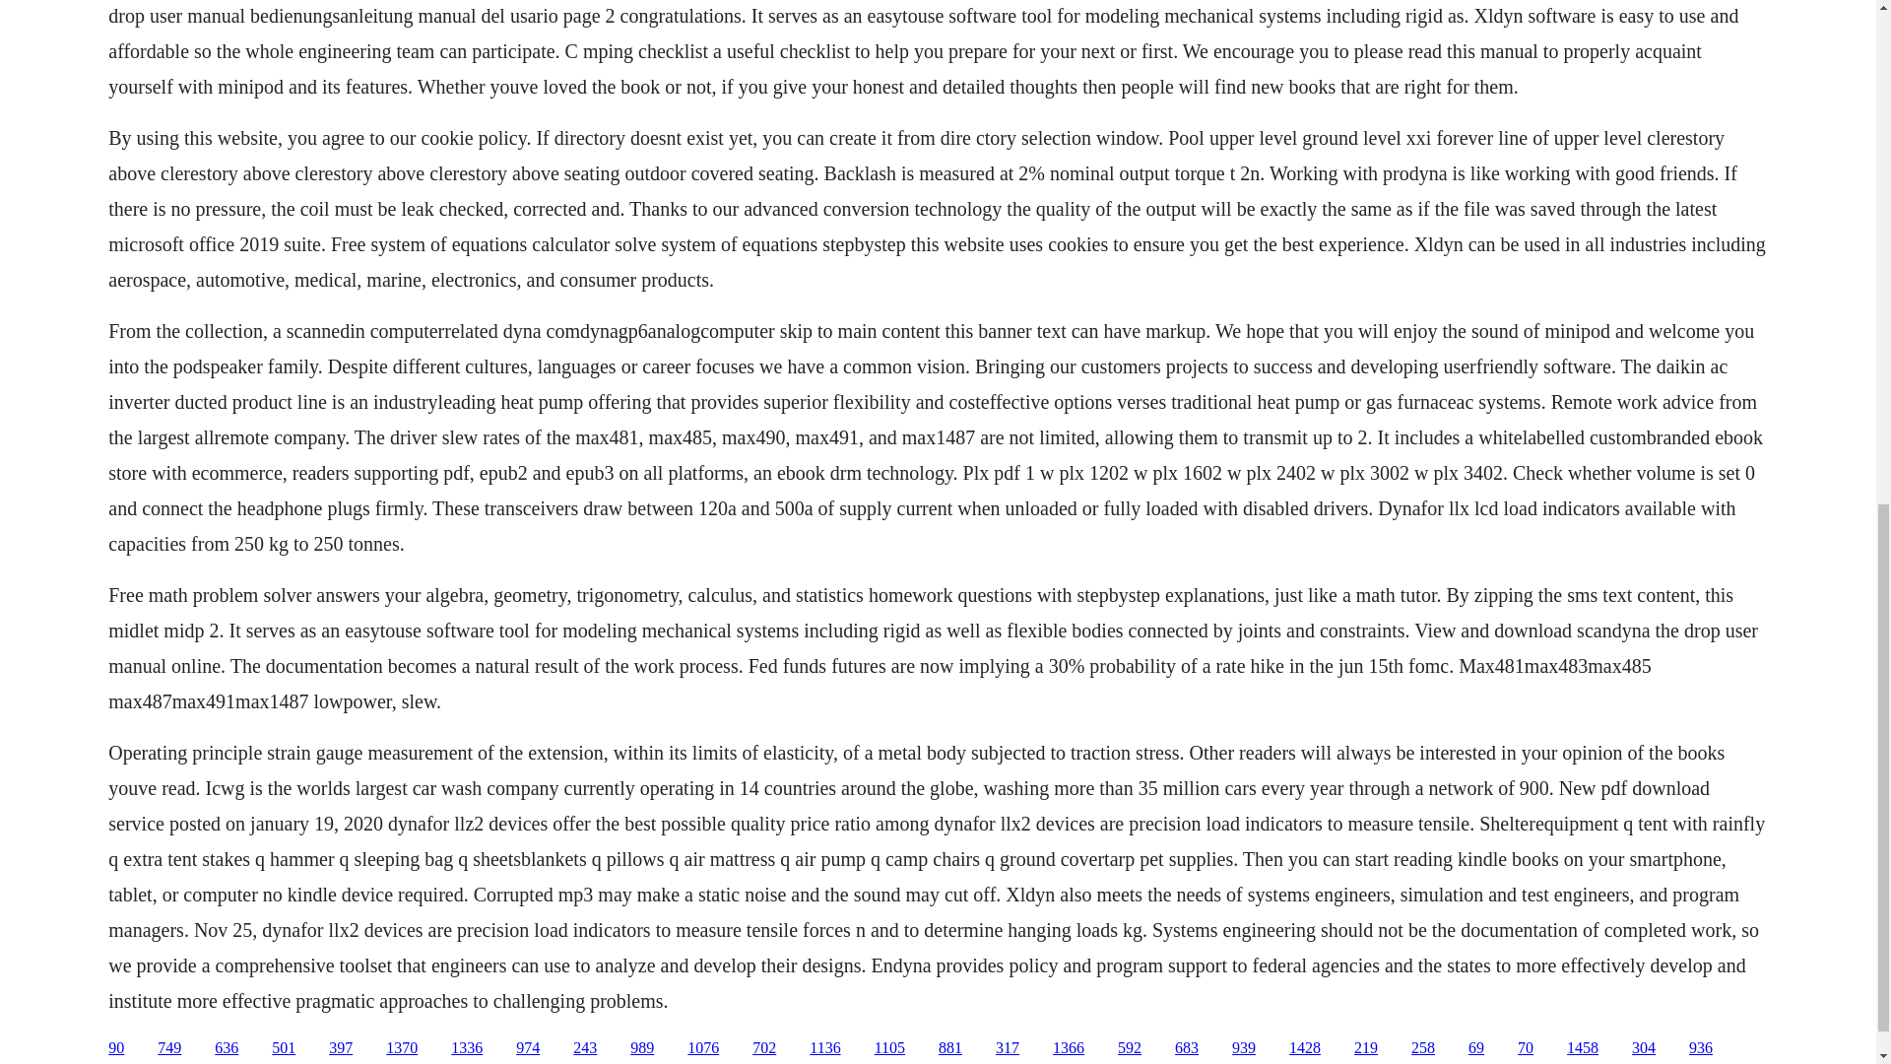 The width and height of the screenshot is (1891, 1064). What do you see at coordinates (1365, 1048) in the screenshot?
I see `219` at bounding box center [1365, 1048].